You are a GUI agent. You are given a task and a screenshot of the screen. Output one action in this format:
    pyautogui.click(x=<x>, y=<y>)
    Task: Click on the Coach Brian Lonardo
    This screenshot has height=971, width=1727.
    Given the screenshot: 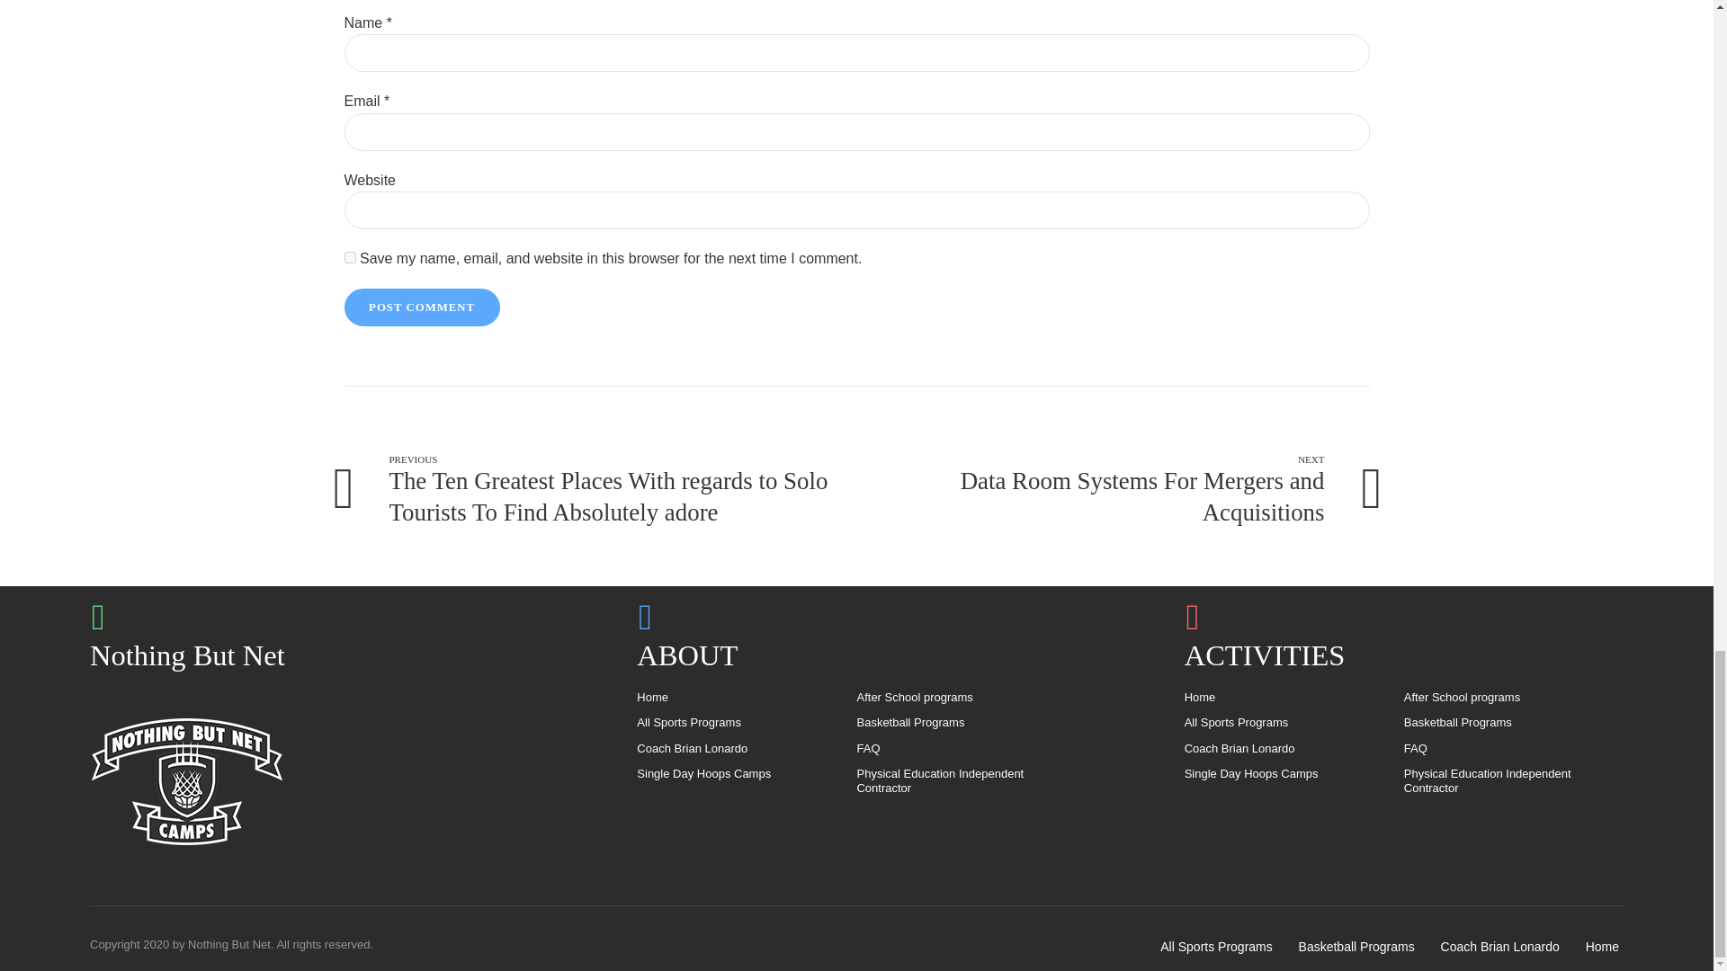 What is the action you would take?
    pyautogui.click(x=1242, y=748)
    